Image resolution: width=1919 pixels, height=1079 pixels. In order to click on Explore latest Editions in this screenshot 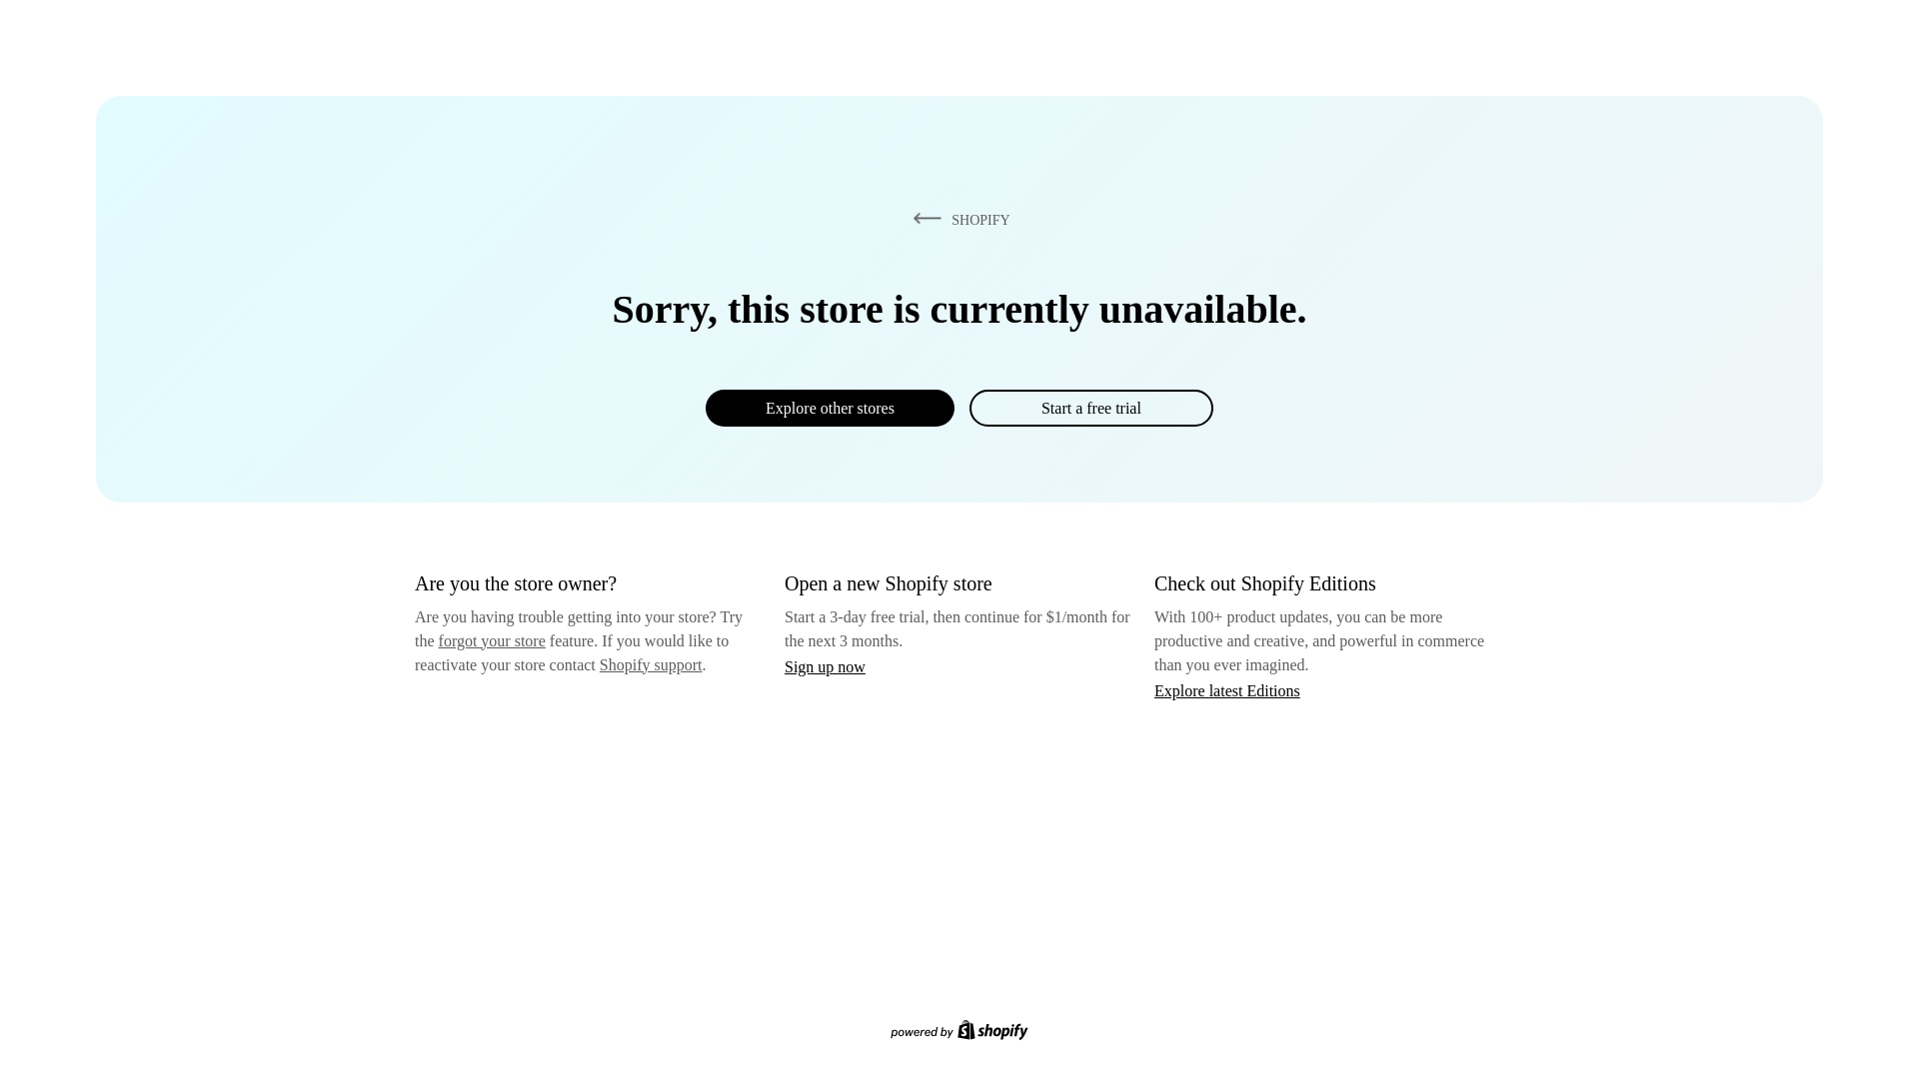, I will do `click(1227, 689)`.